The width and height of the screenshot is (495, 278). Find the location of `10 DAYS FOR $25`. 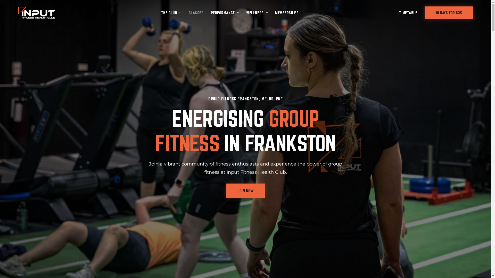

10 DAYS FOR $25 is located at coordinates (447, 13).